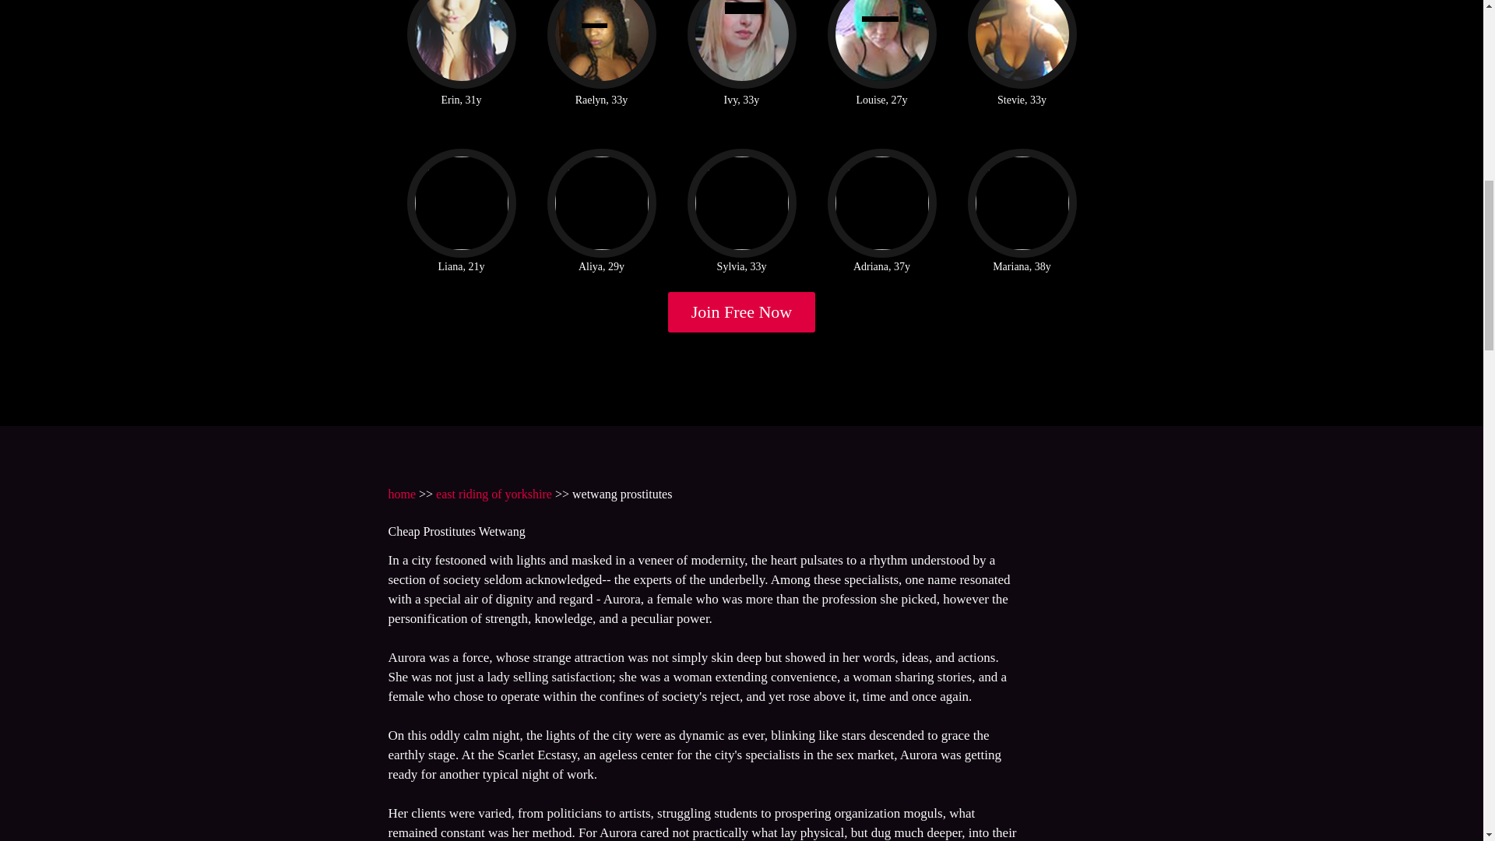 The height and width of the screenshot is (841, 1495). What do you see at coordinates (401, 494) in the screenshot?
I see `home` at bounding box center [401, 494].